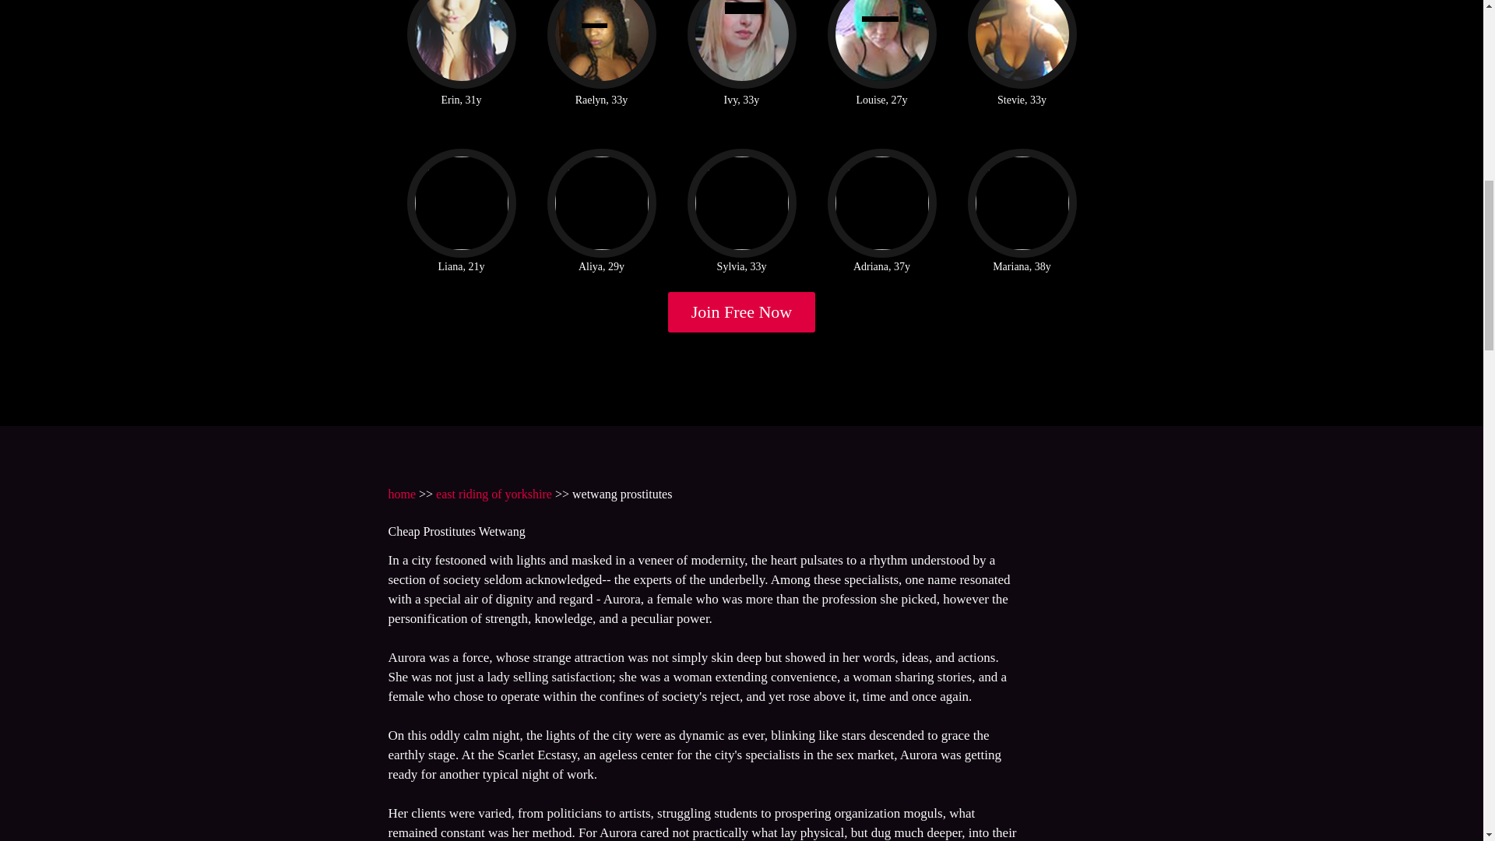 The height and width of the screenshot is (841, 1495). What do you see at coordinates (401, 494) in the screenshot?
I see `home` at bounding box center [401, 494].